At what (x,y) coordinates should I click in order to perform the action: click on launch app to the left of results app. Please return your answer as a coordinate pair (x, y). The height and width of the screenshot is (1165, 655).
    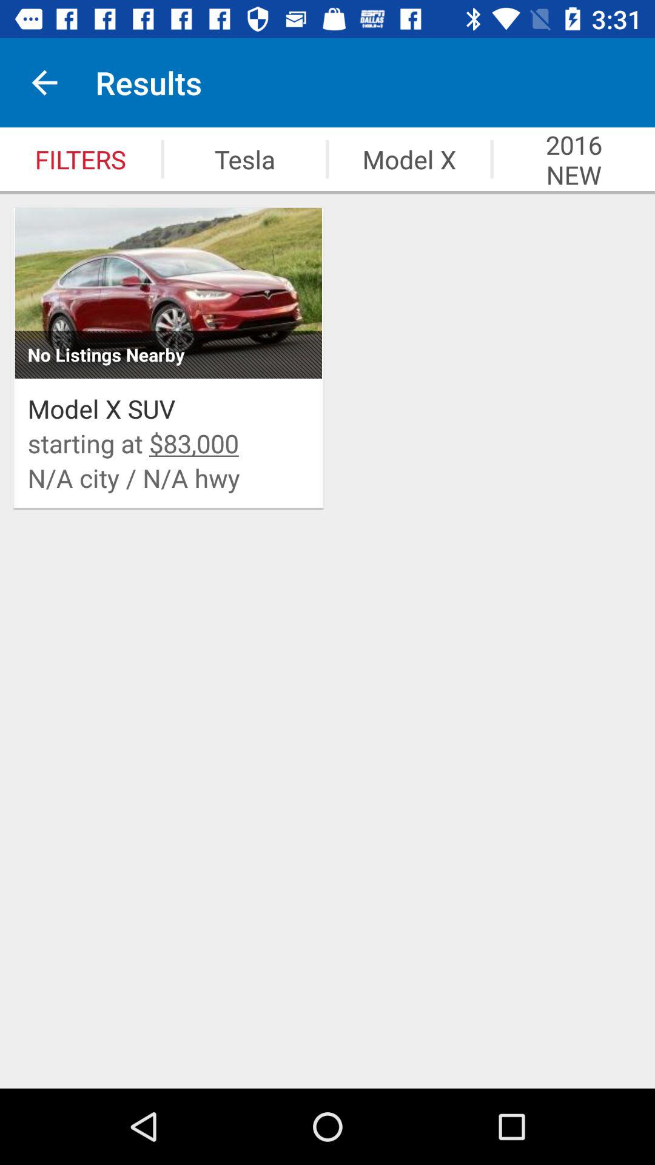
    Looking at the image, I should click on (44, 83).